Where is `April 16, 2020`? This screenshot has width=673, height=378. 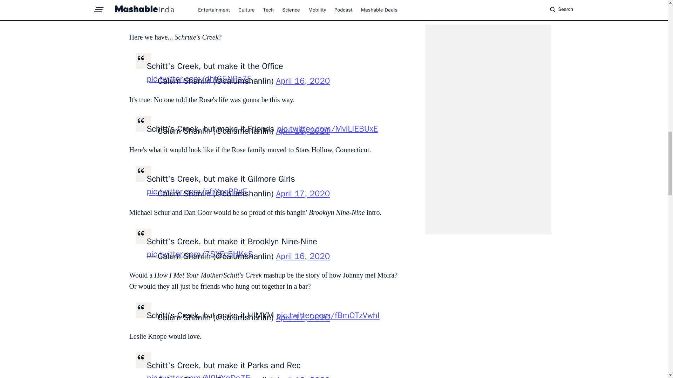
April 16, 2020 is located at coordinates (303, 256).